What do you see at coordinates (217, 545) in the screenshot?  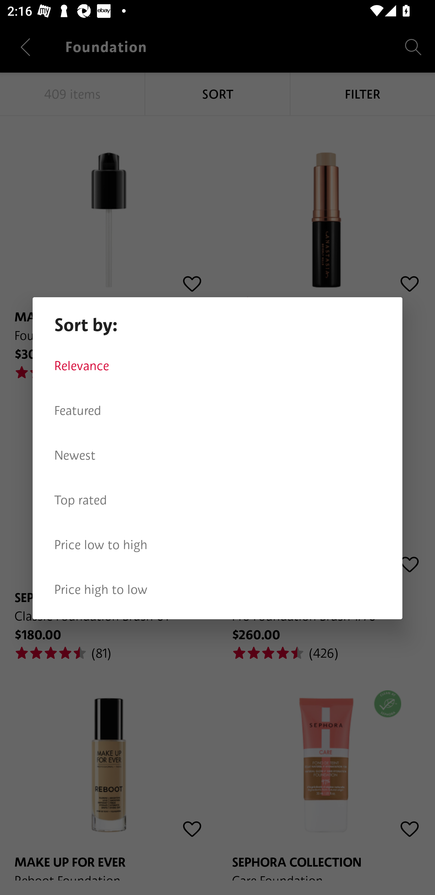 I see `Price low to high` at bounding box center [217, 545].